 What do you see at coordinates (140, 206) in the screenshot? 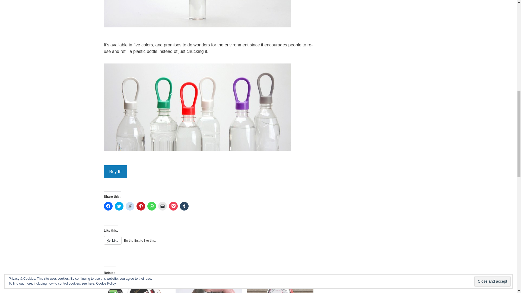
I see `Click to share on Pinterest` at bounding box center [140, 206].